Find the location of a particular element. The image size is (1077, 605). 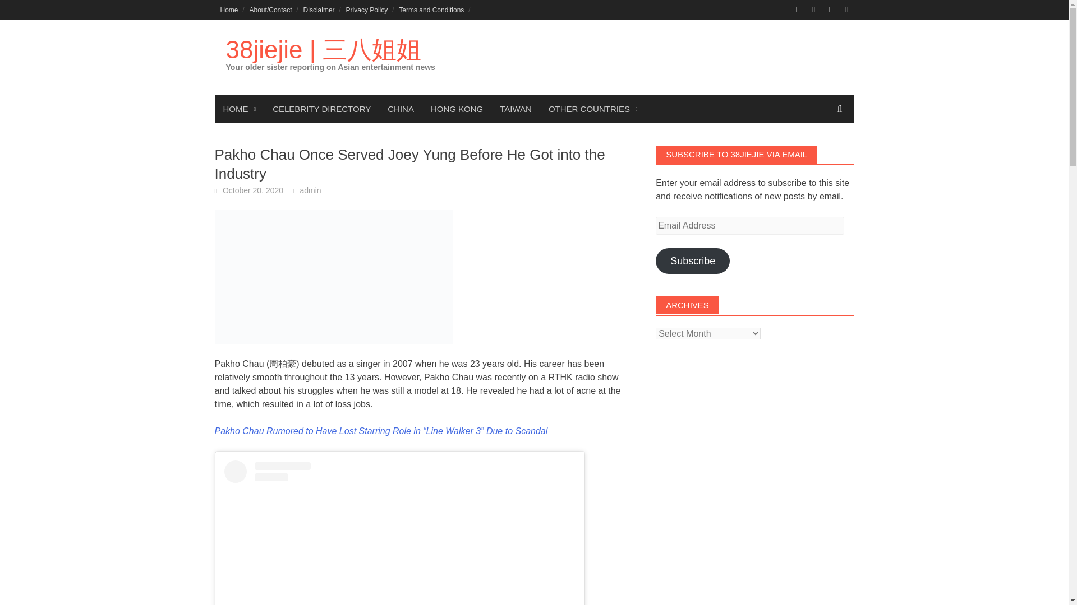

HONG KONG is located at coordinates (457, 109).